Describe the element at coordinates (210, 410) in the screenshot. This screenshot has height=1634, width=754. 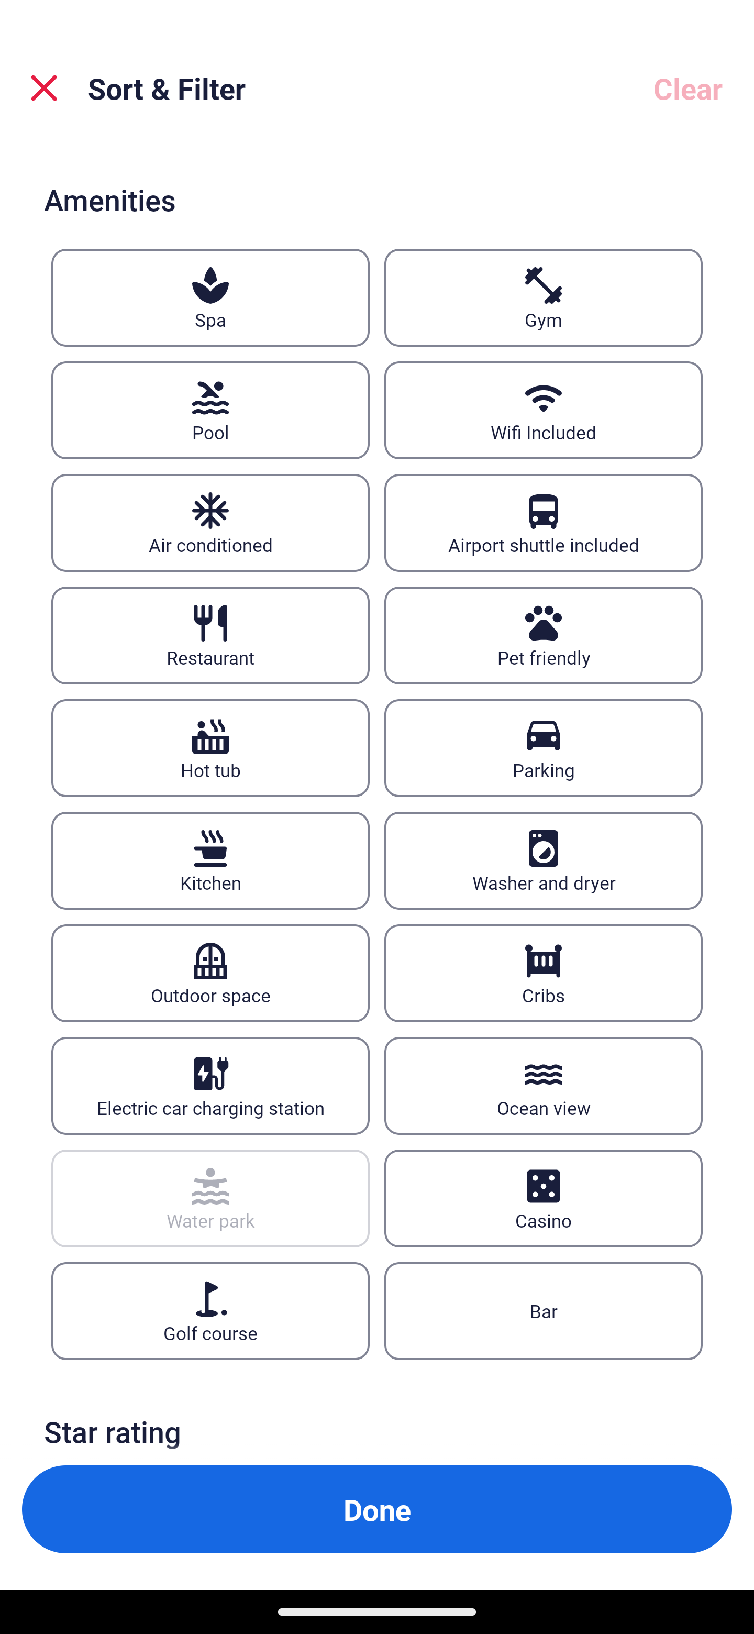
I see `Pool` at that location.